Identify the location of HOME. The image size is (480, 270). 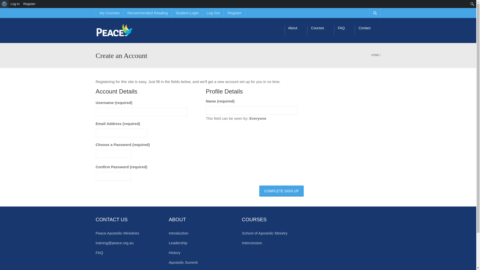
(375, 55).